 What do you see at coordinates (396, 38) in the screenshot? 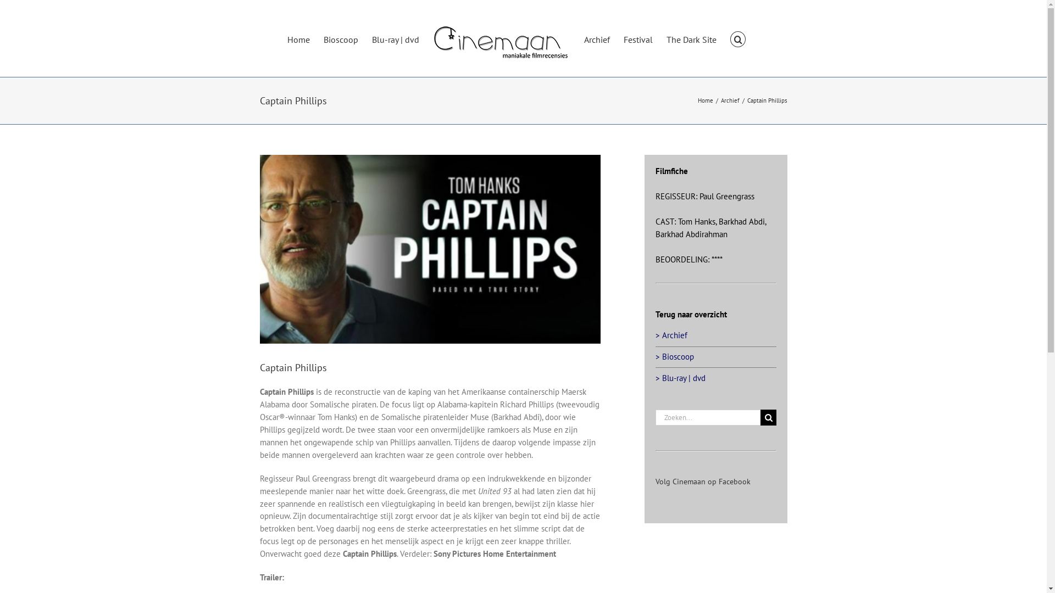
I see `Blu-ray | dvd` at bounding box center [396, 38].